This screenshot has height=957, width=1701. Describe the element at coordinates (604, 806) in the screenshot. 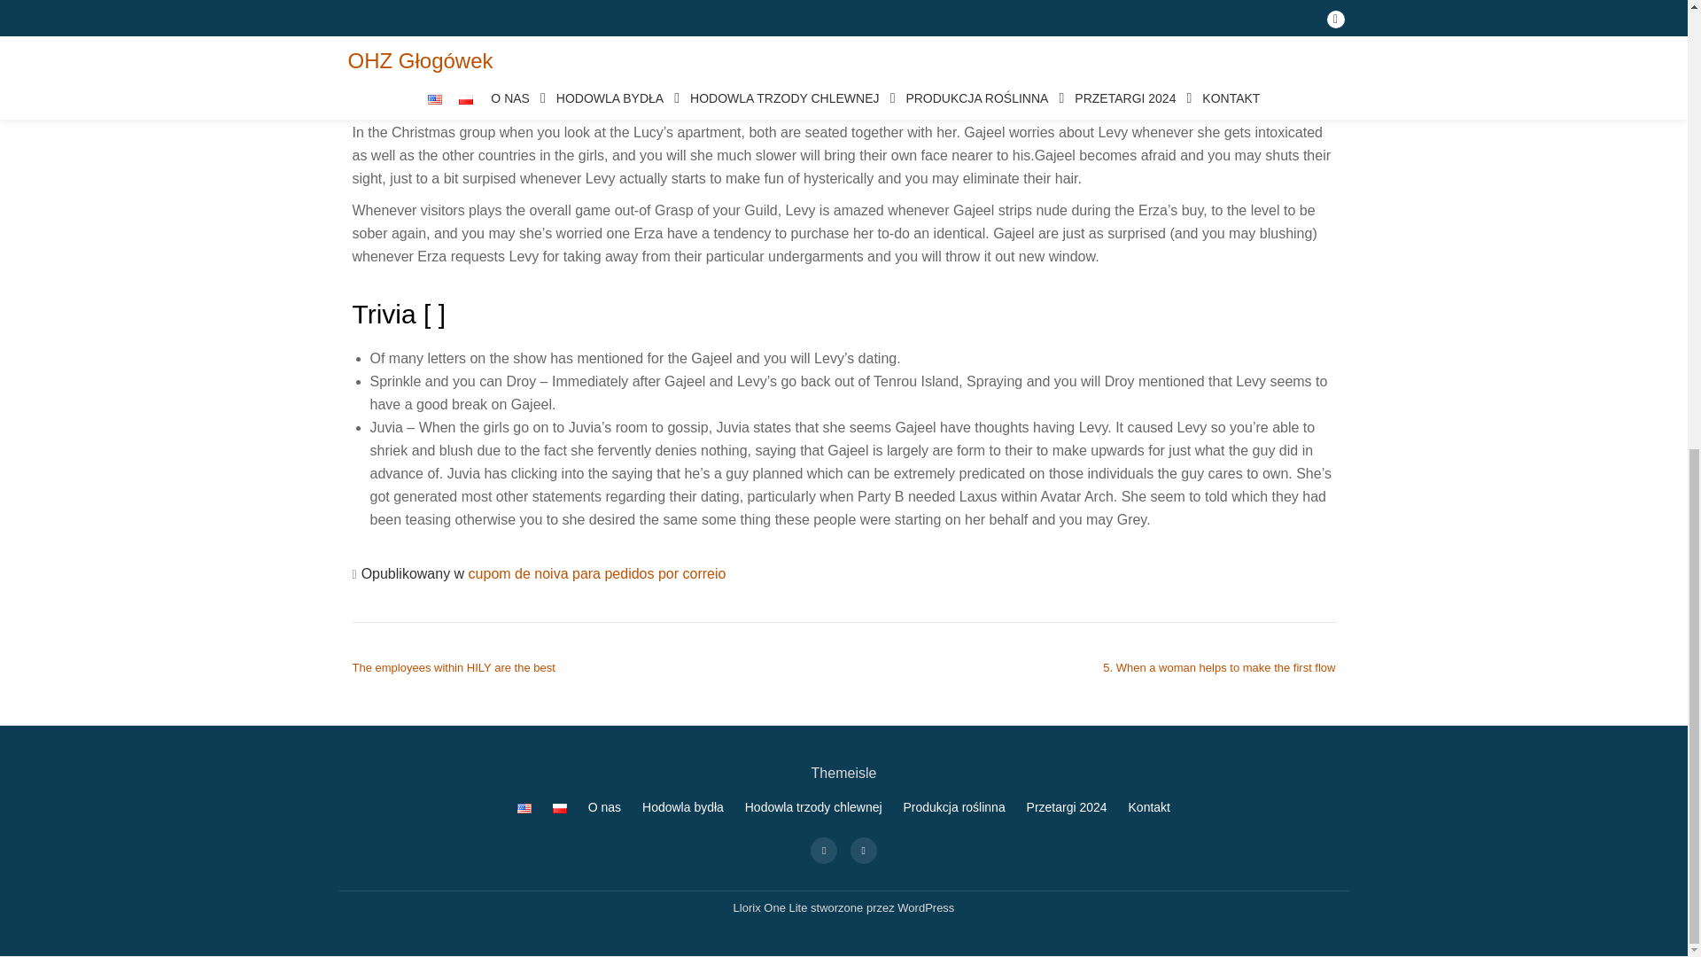

I see `O nas` at that location.